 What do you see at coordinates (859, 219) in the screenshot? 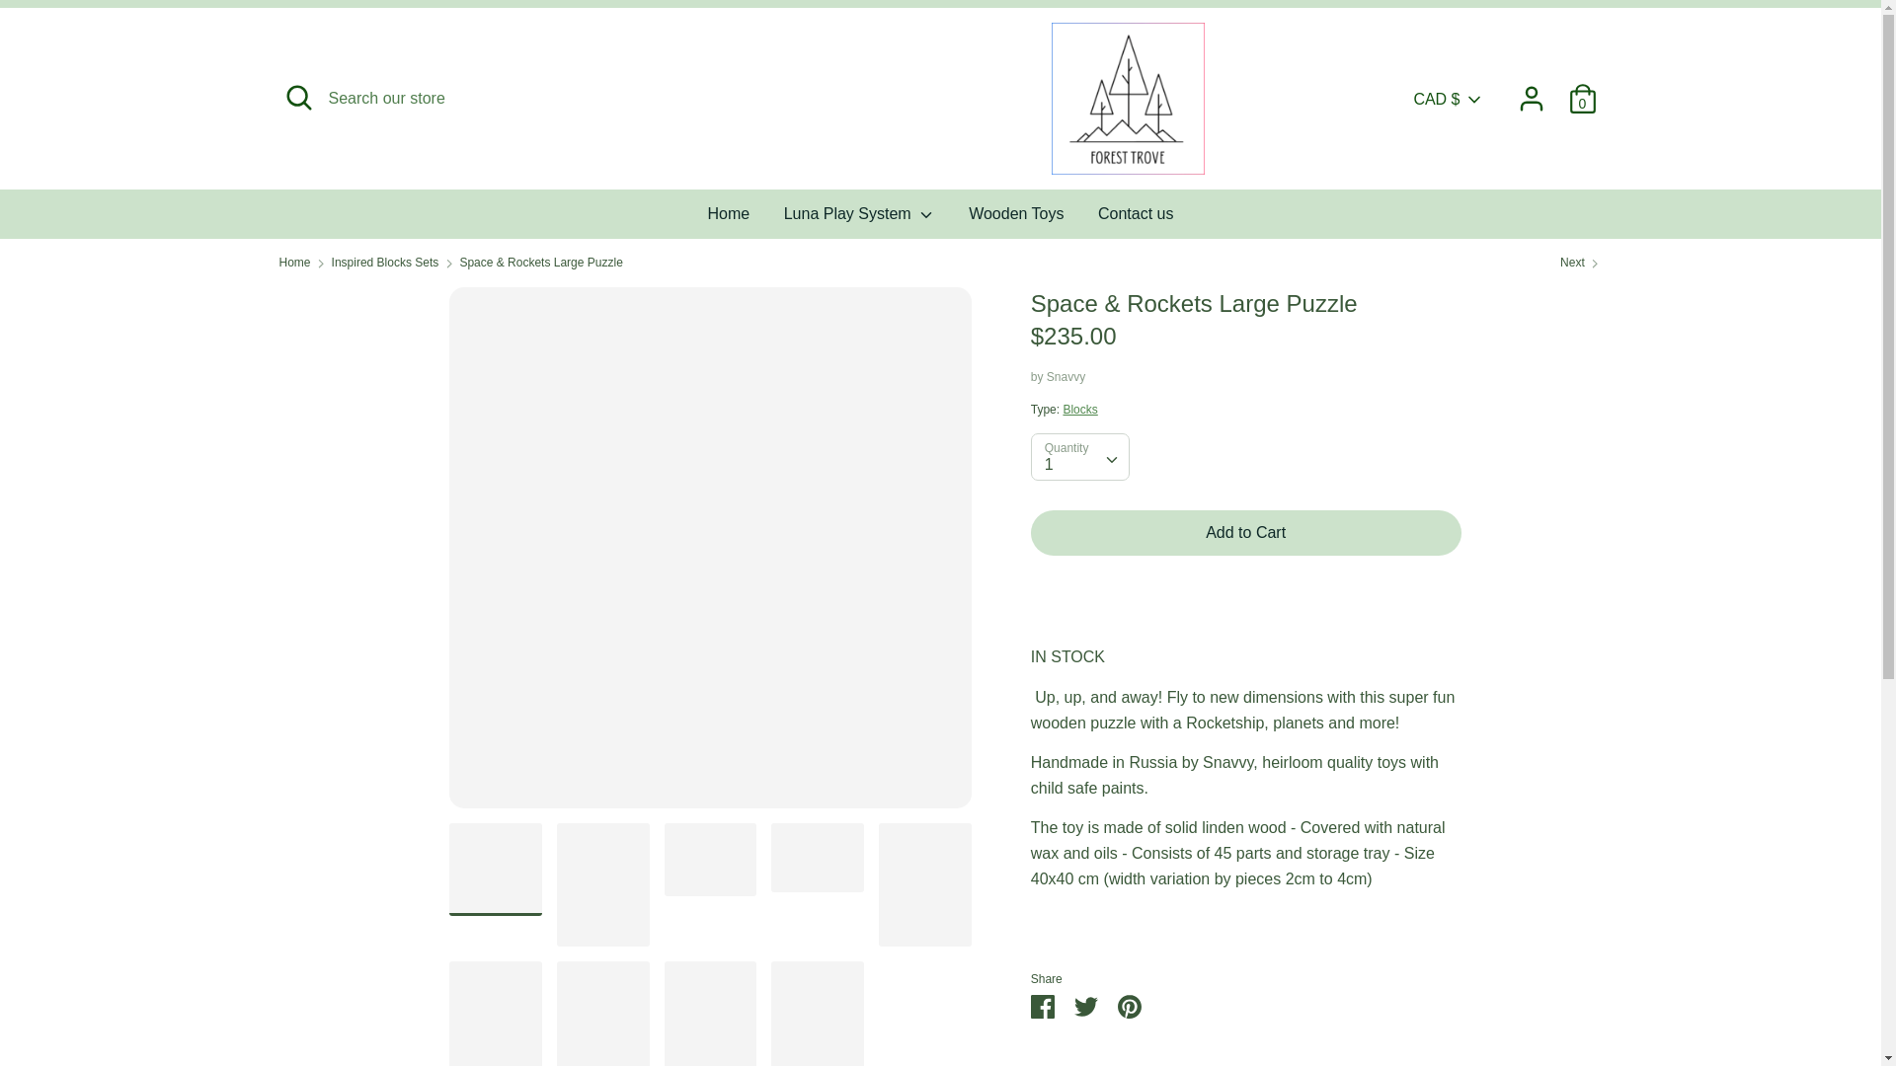
I see `Luna Play System` at bounding box center [859, 219].